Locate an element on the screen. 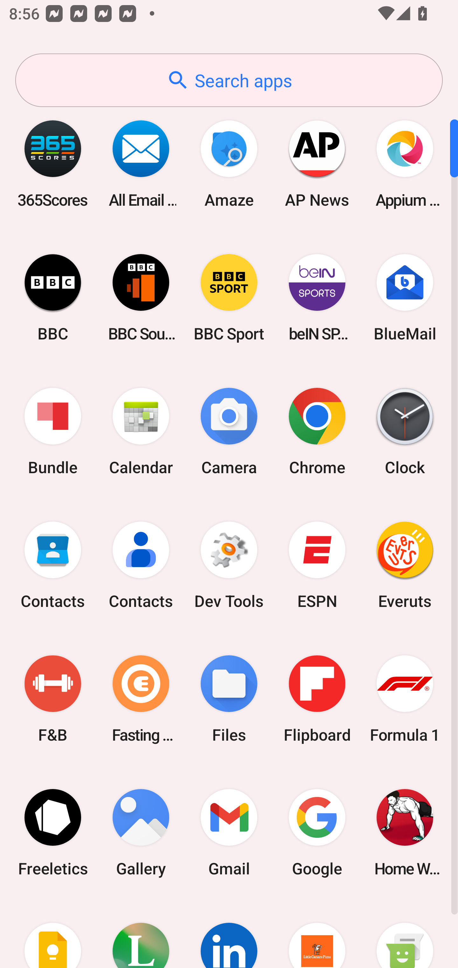 The image size is (458, 968). Google is located at coordinates (317, 832).